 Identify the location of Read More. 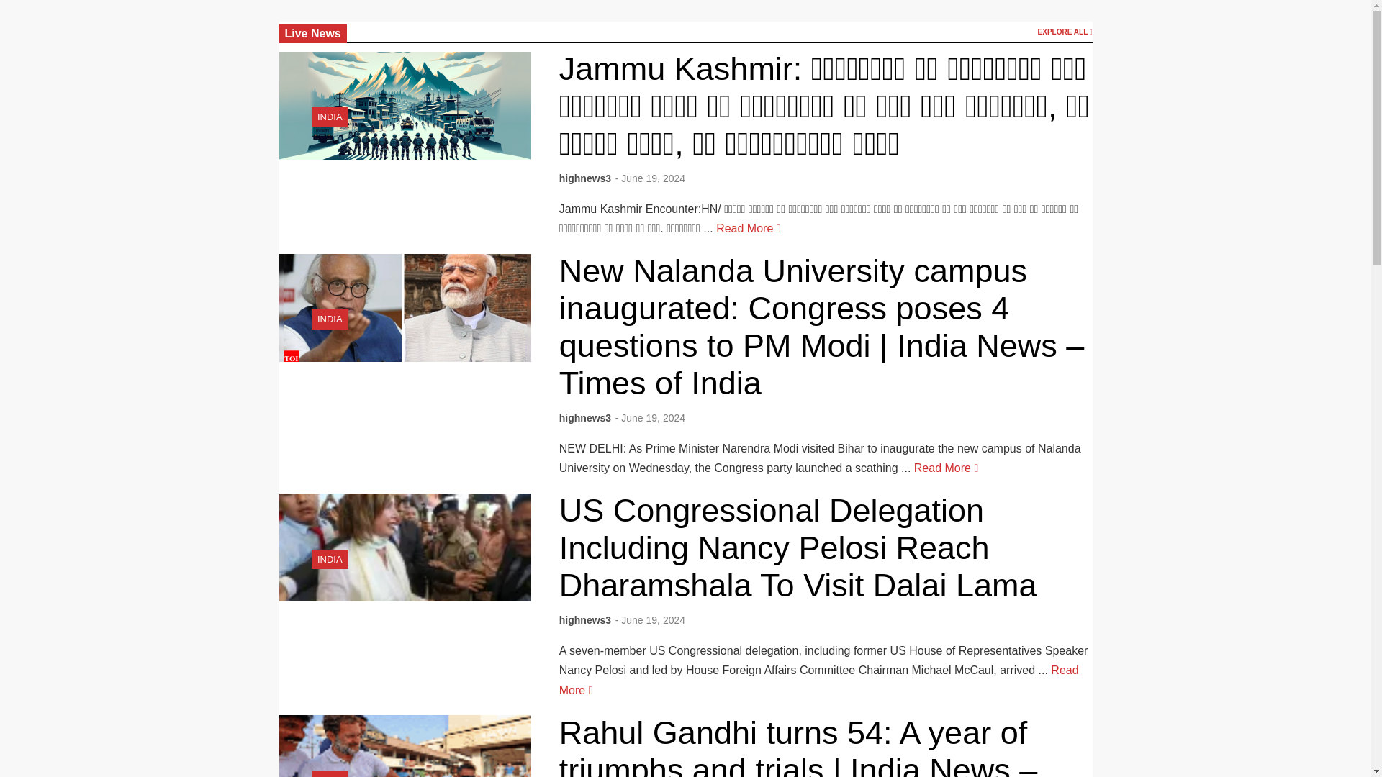
(819, 679).